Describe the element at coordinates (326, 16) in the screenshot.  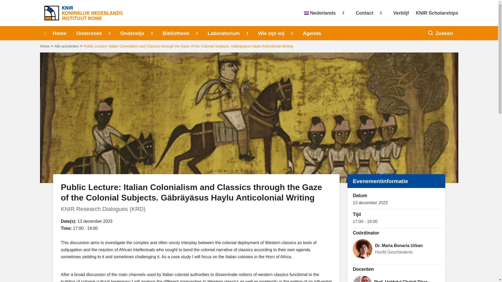
I see `Nederlands` at that location.